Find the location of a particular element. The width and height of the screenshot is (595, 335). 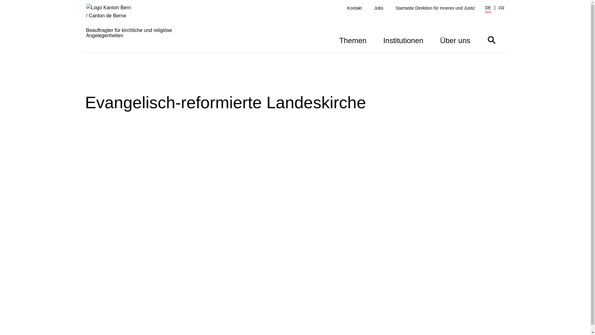

FR is located at coordinates (501, 8).